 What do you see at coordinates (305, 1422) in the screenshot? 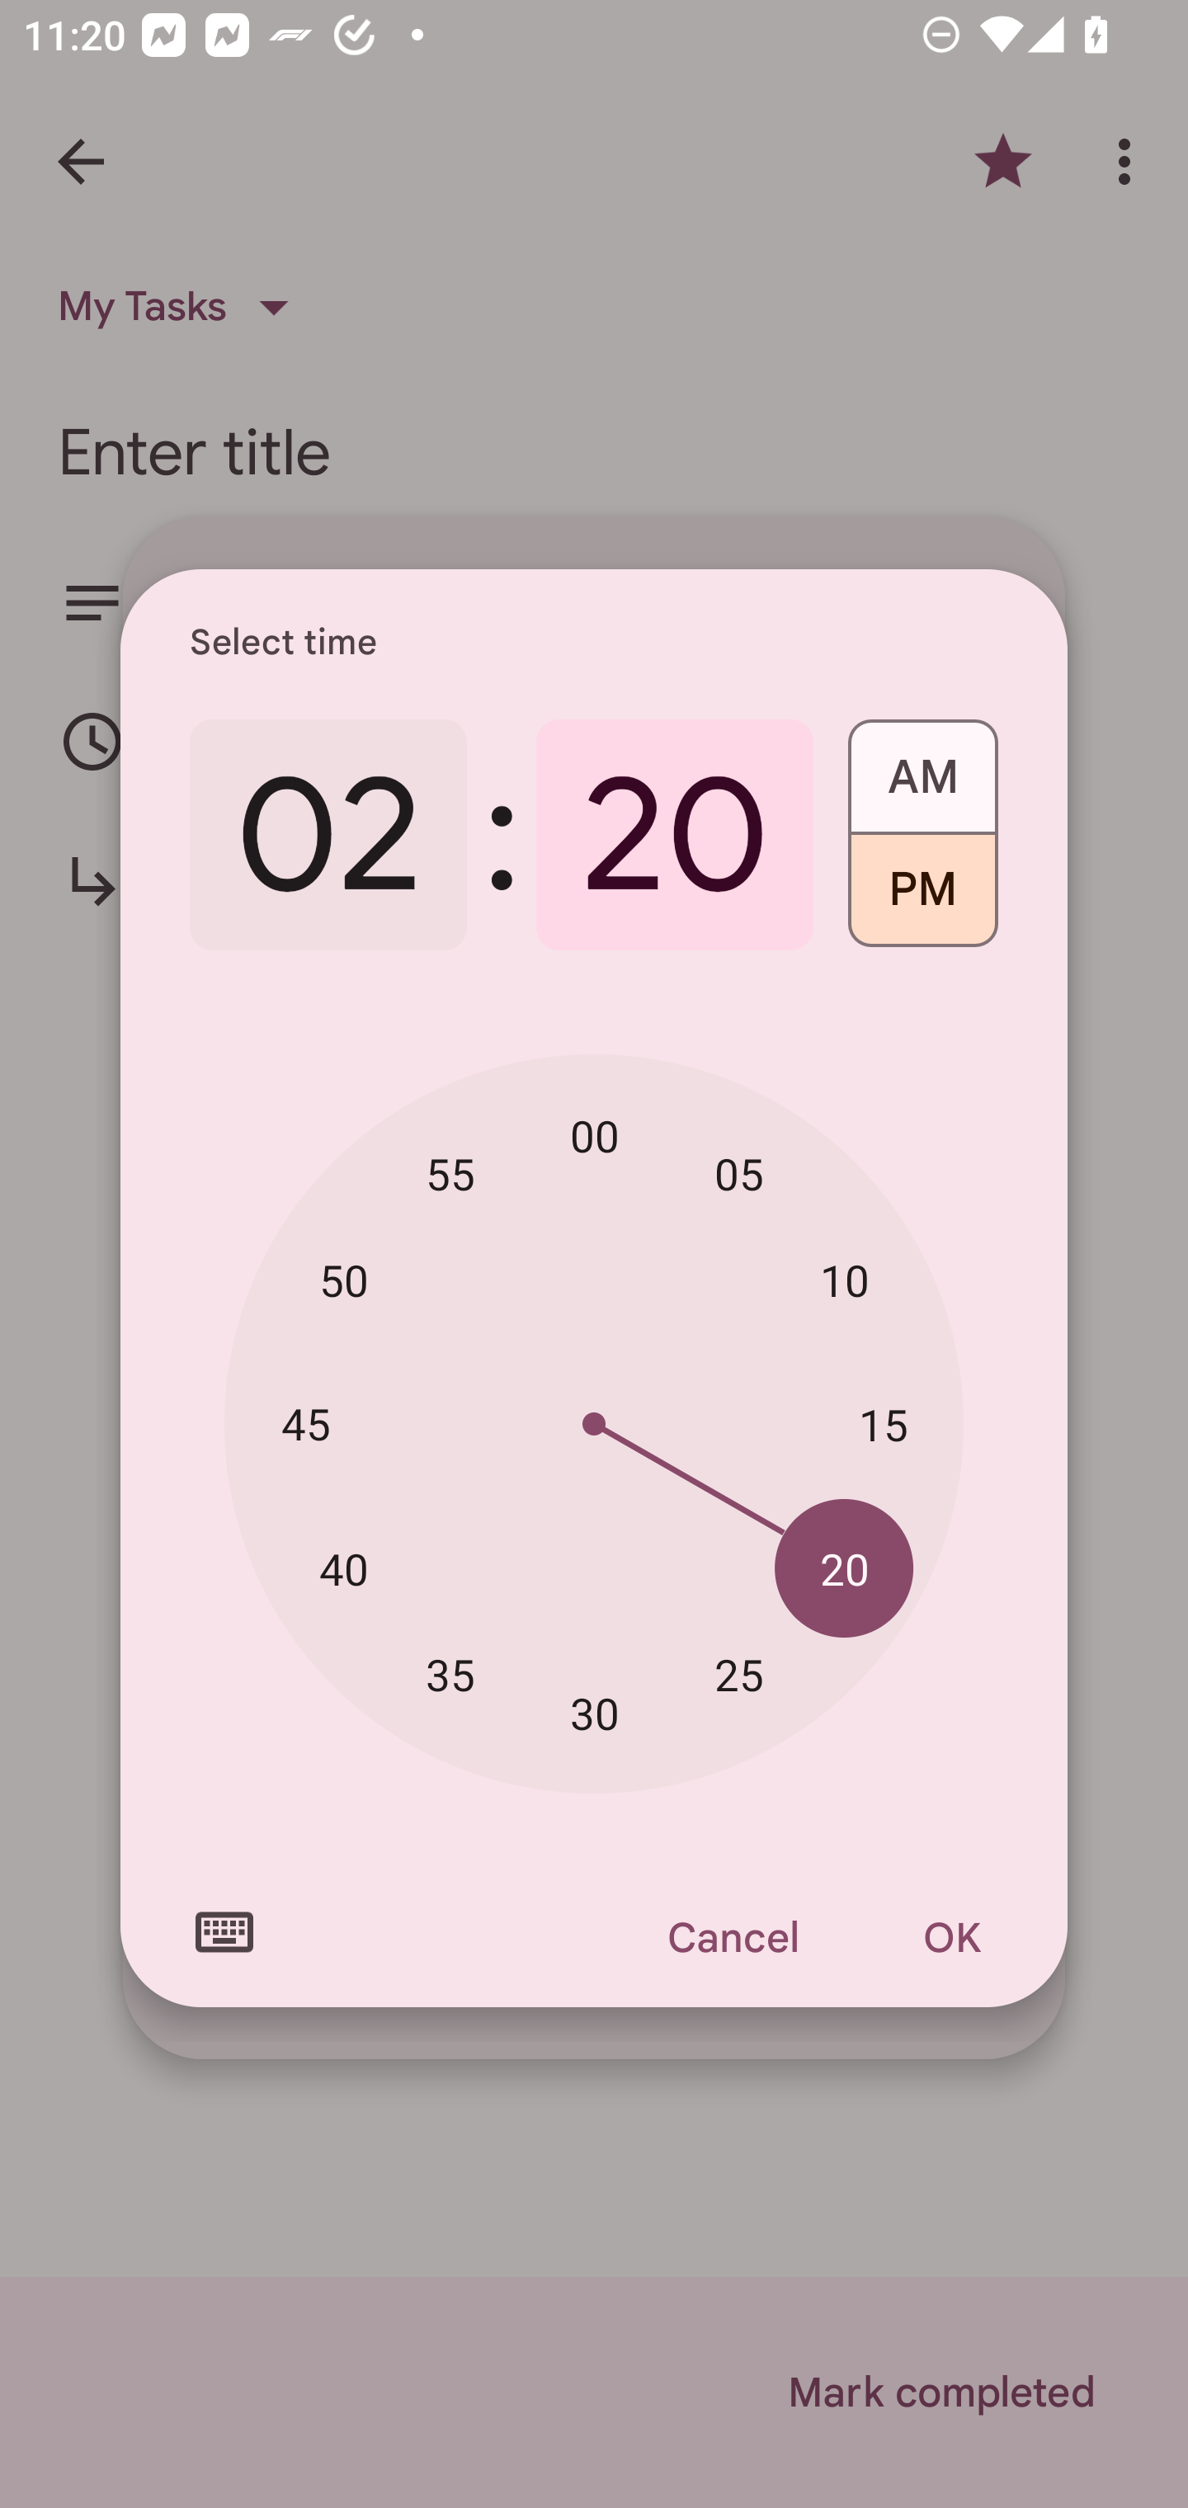
I see `45 45 minutes` at bounding box center [305, 1422].